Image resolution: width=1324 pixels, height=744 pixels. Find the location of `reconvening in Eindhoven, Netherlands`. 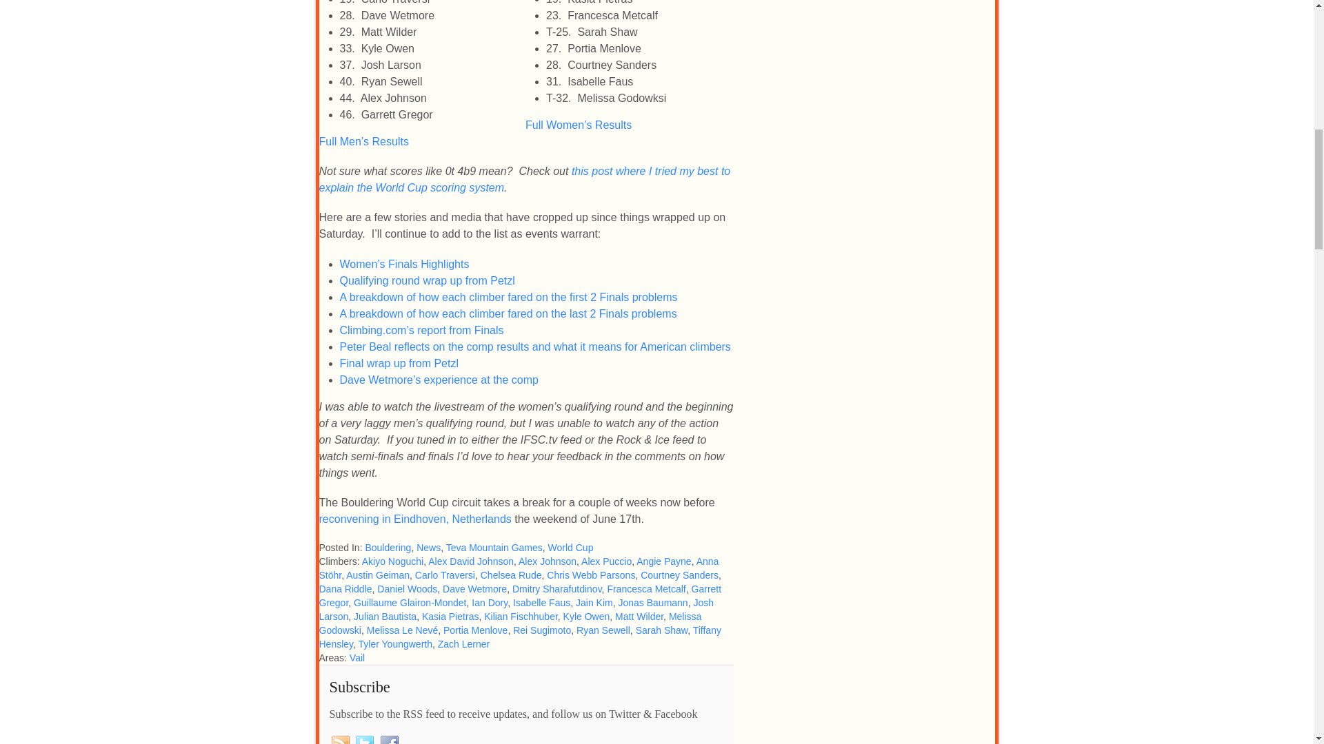

reconvening in Eindhoven, Netherlands is located at coordinates (415, 519).